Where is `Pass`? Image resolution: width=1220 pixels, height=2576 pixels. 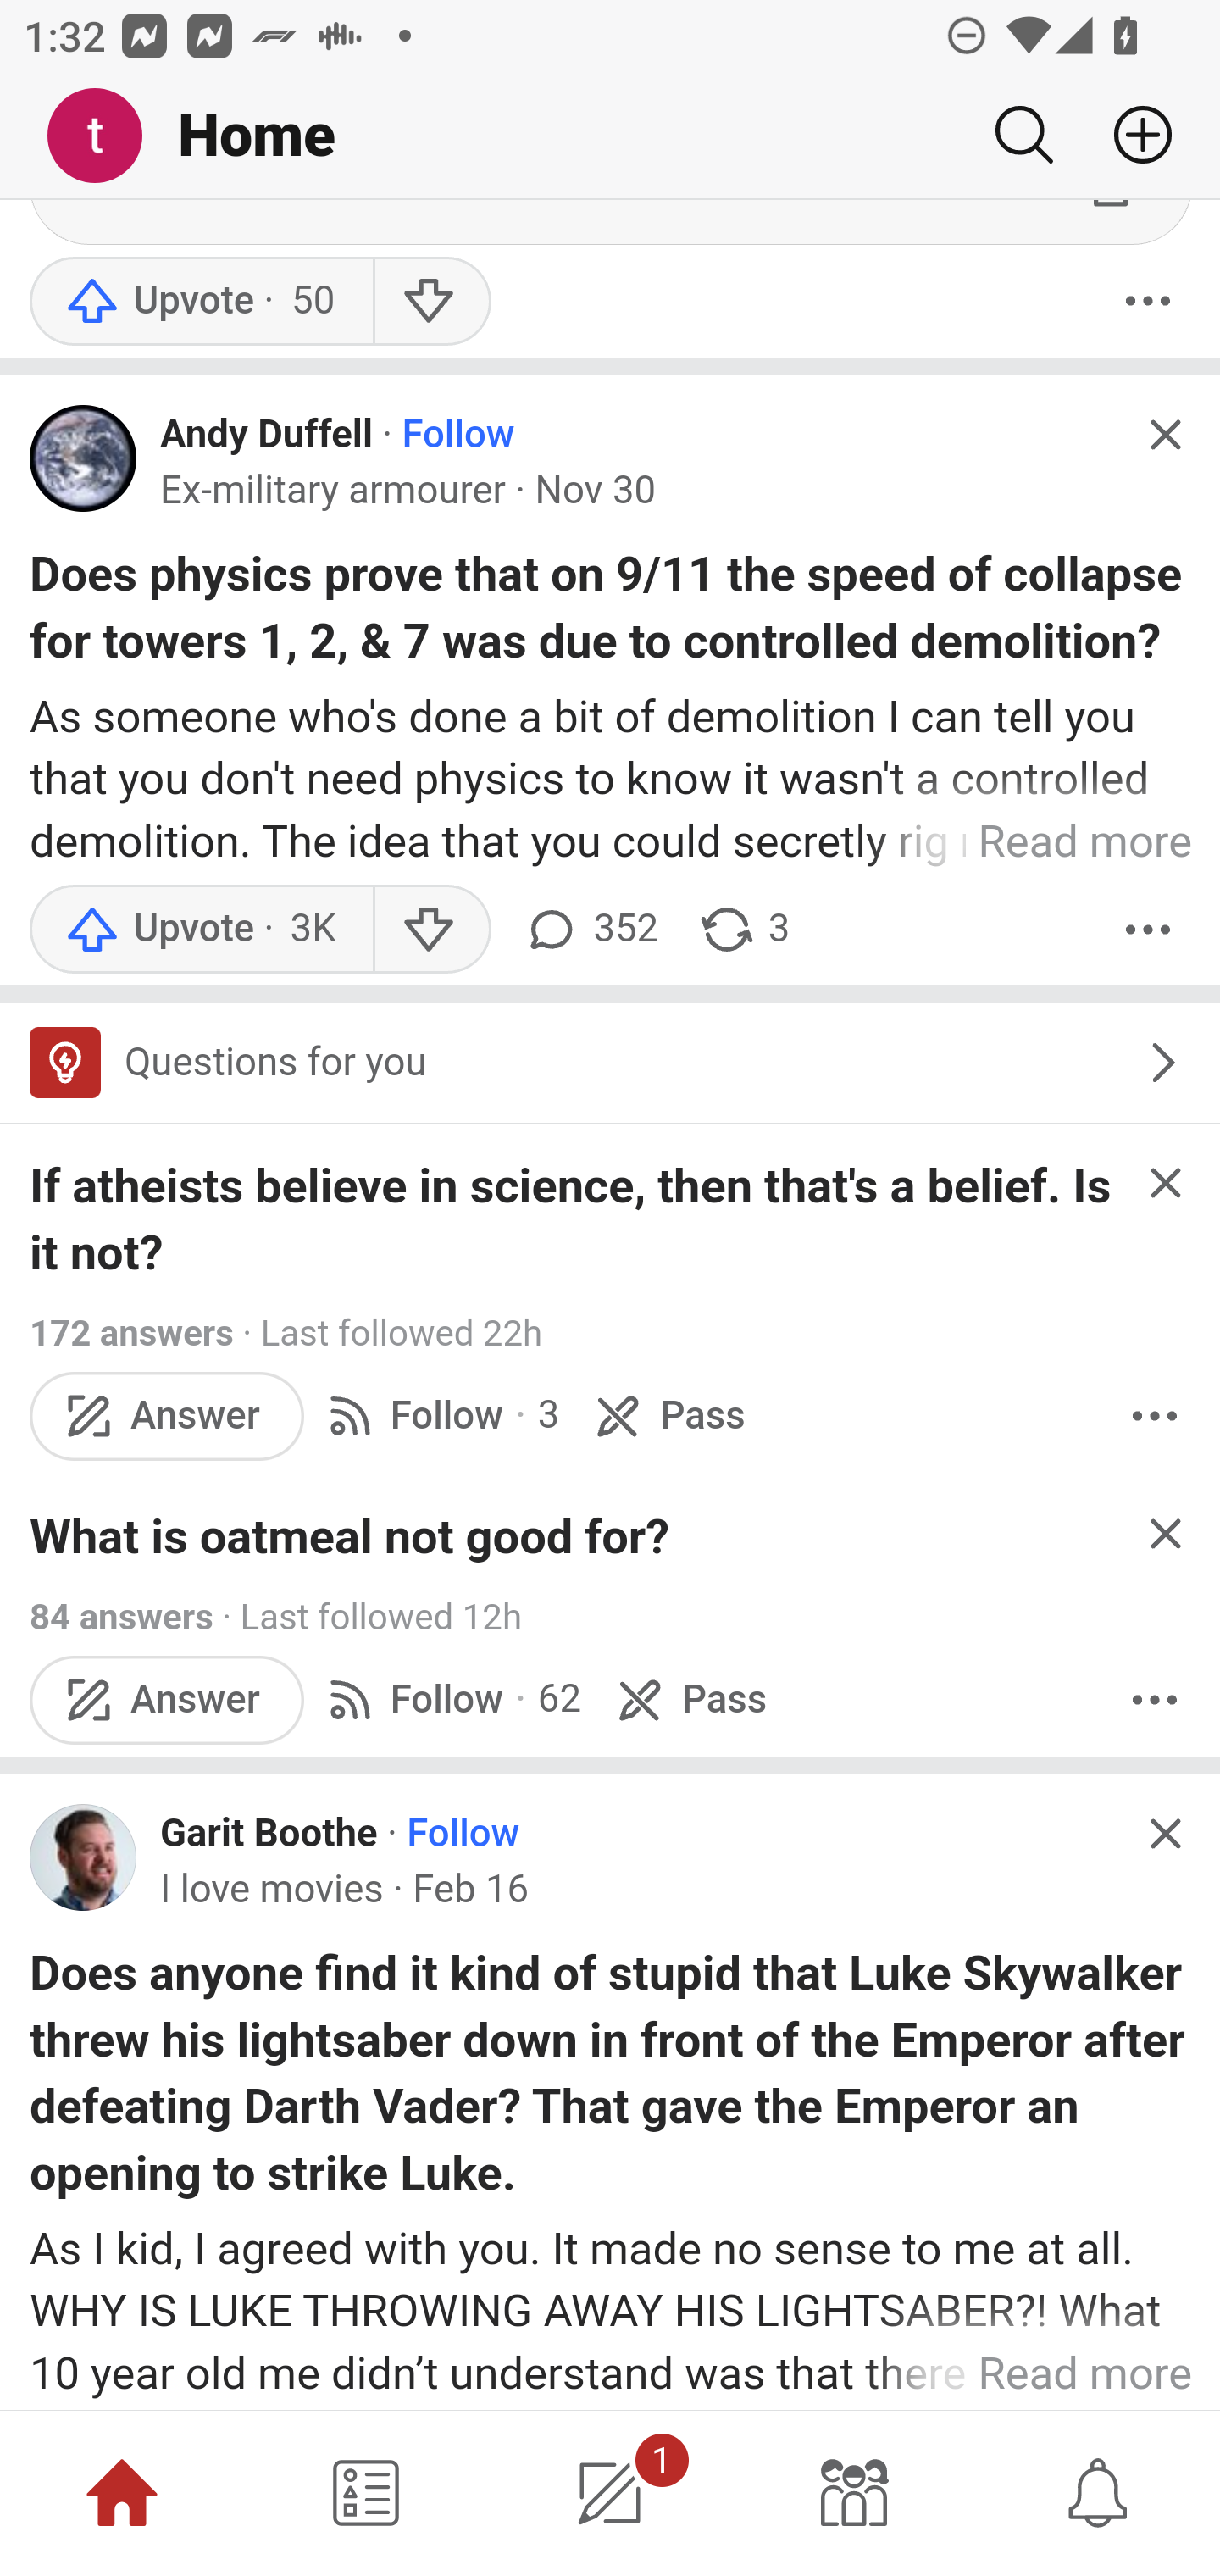
Pass is located at coordinates (666, 1418).